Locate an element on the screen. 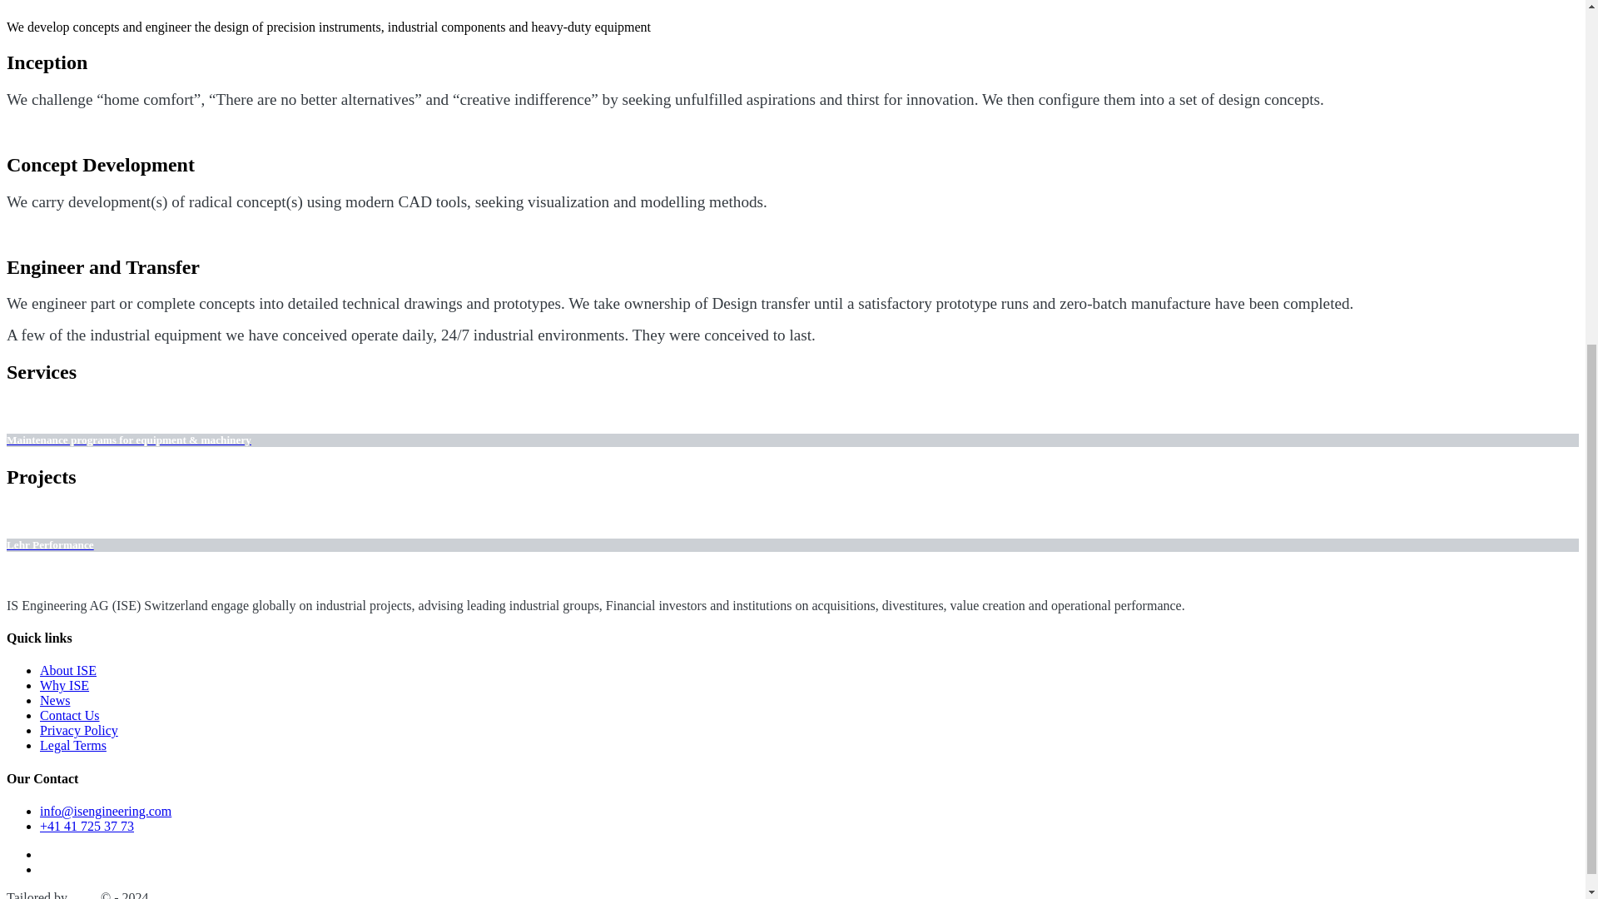 The width and height of the screenshot is (1598, 899). About ISE is located at coordinates (68, 671).